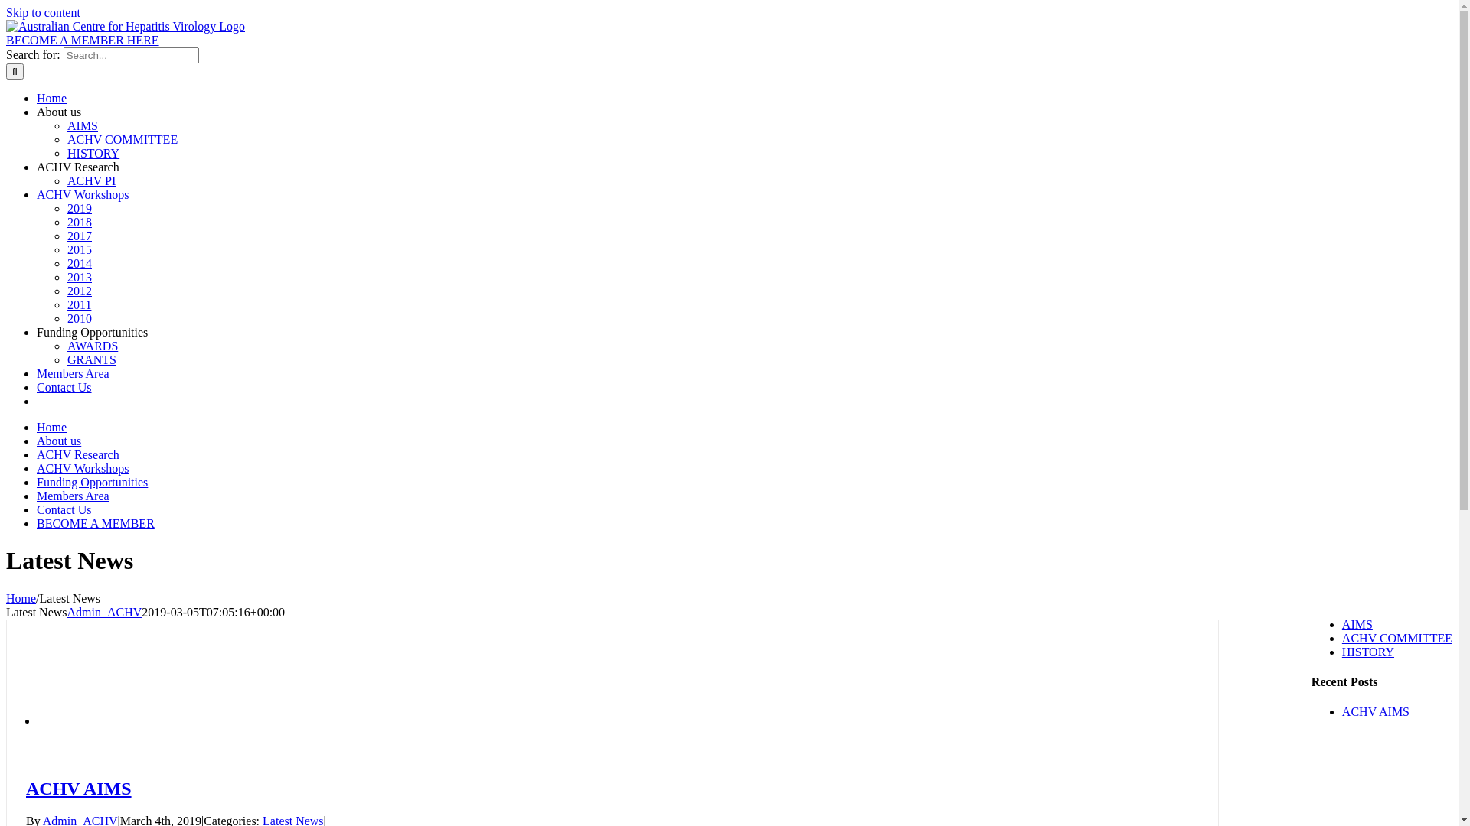 The width and height of the screenshot is (1470, 826). Describe the element at coordinates (1357, 624) in the screenshot. I see `AIMS` at that location.